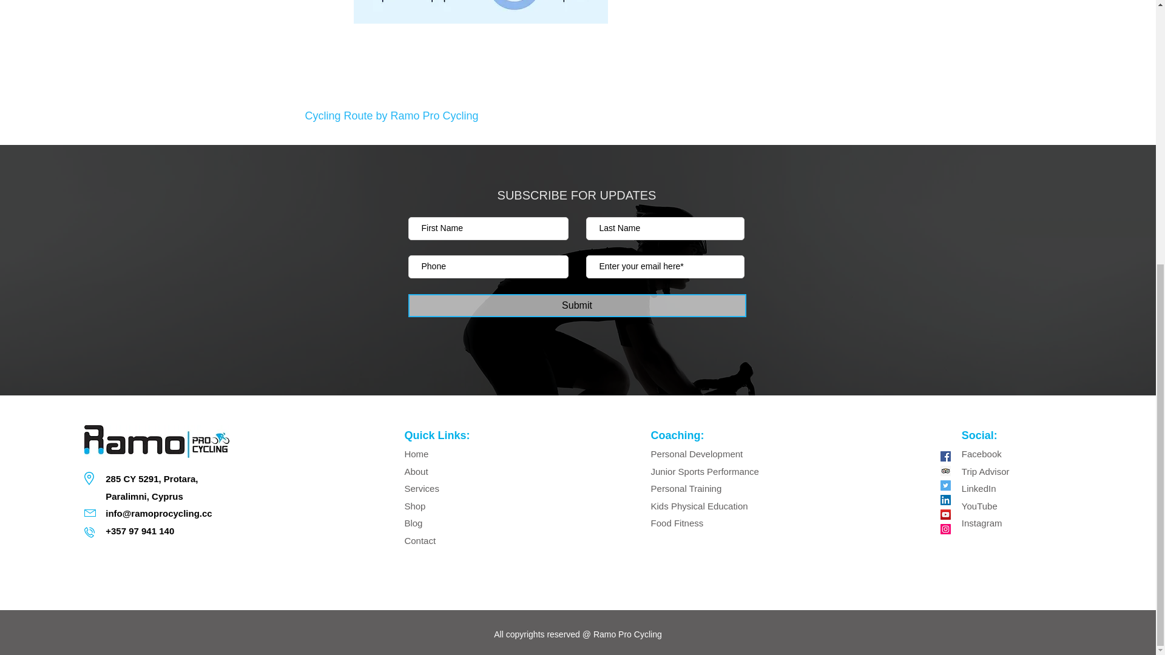  What do you see at coordinates (420, 540) in the screenshot?
I see `Contact` at bounding box center [420, 540].